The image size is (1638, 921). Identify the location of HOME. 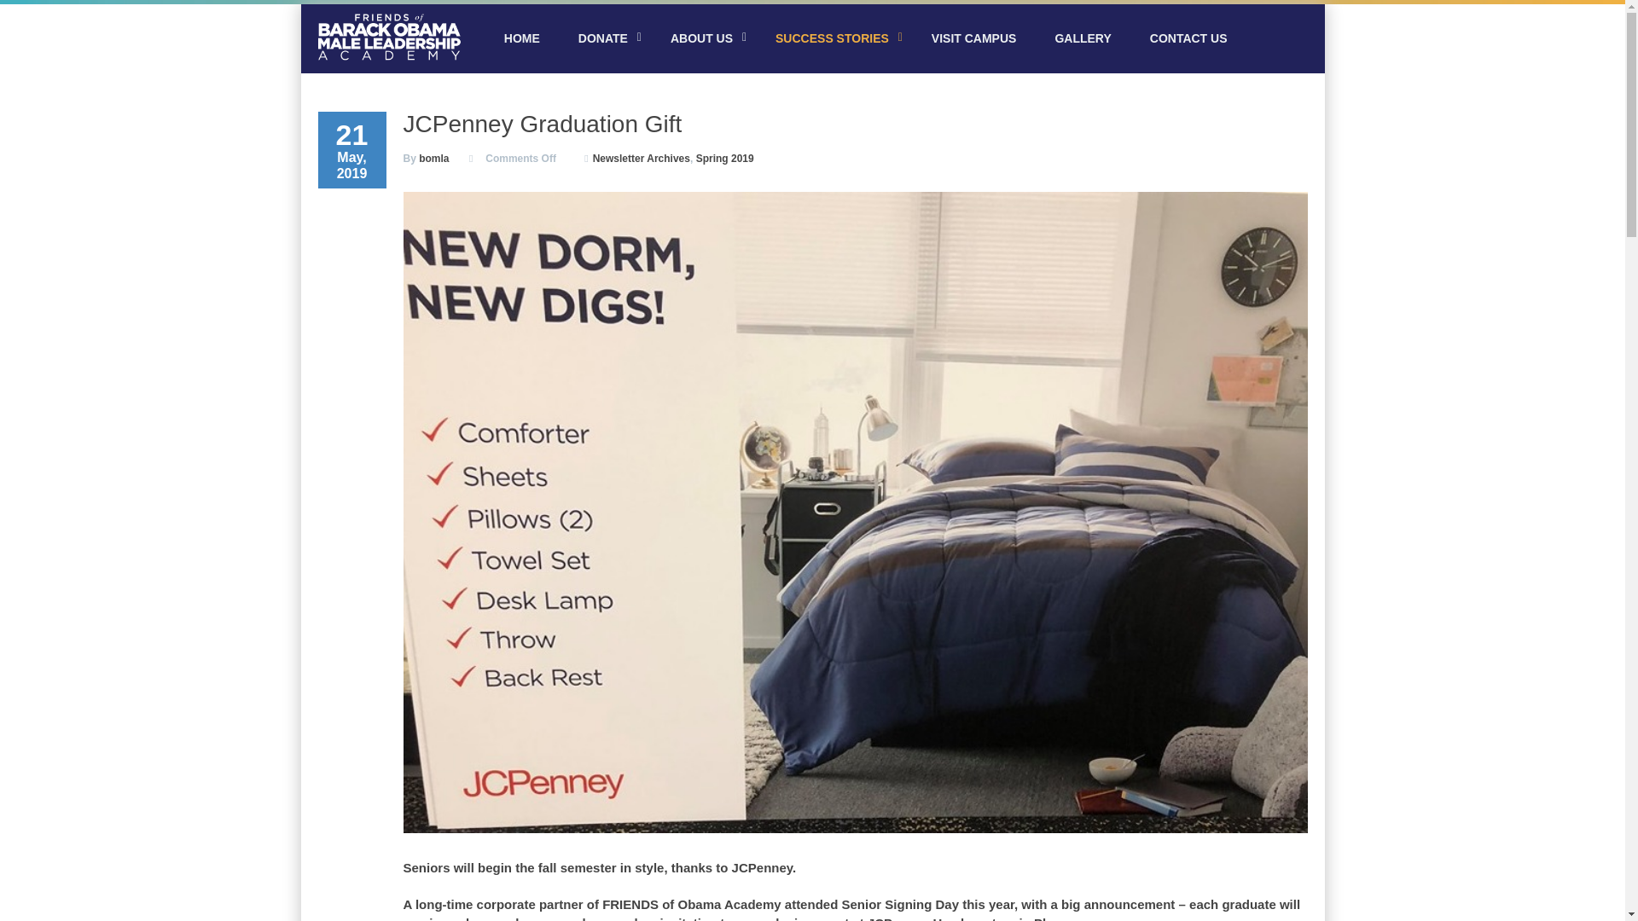
(521, 38).